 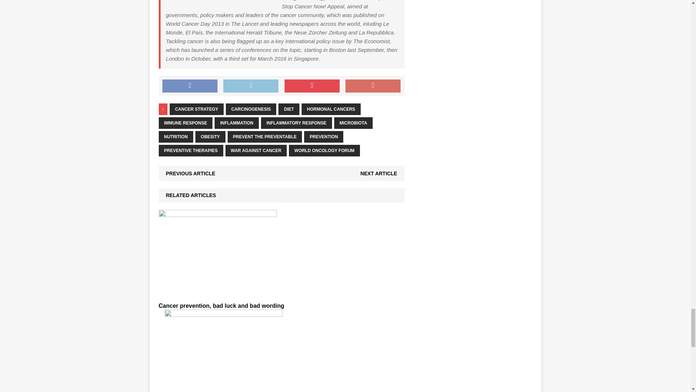 I want to click on INFLAMMATION, so click(x=236, y=123).